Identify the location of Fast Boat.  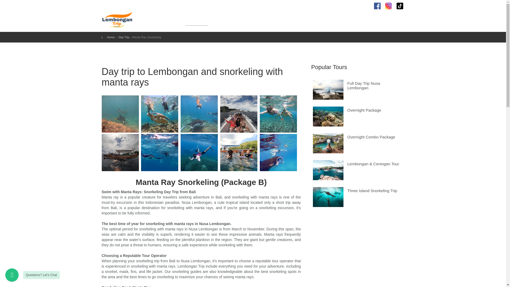
(305, 20).